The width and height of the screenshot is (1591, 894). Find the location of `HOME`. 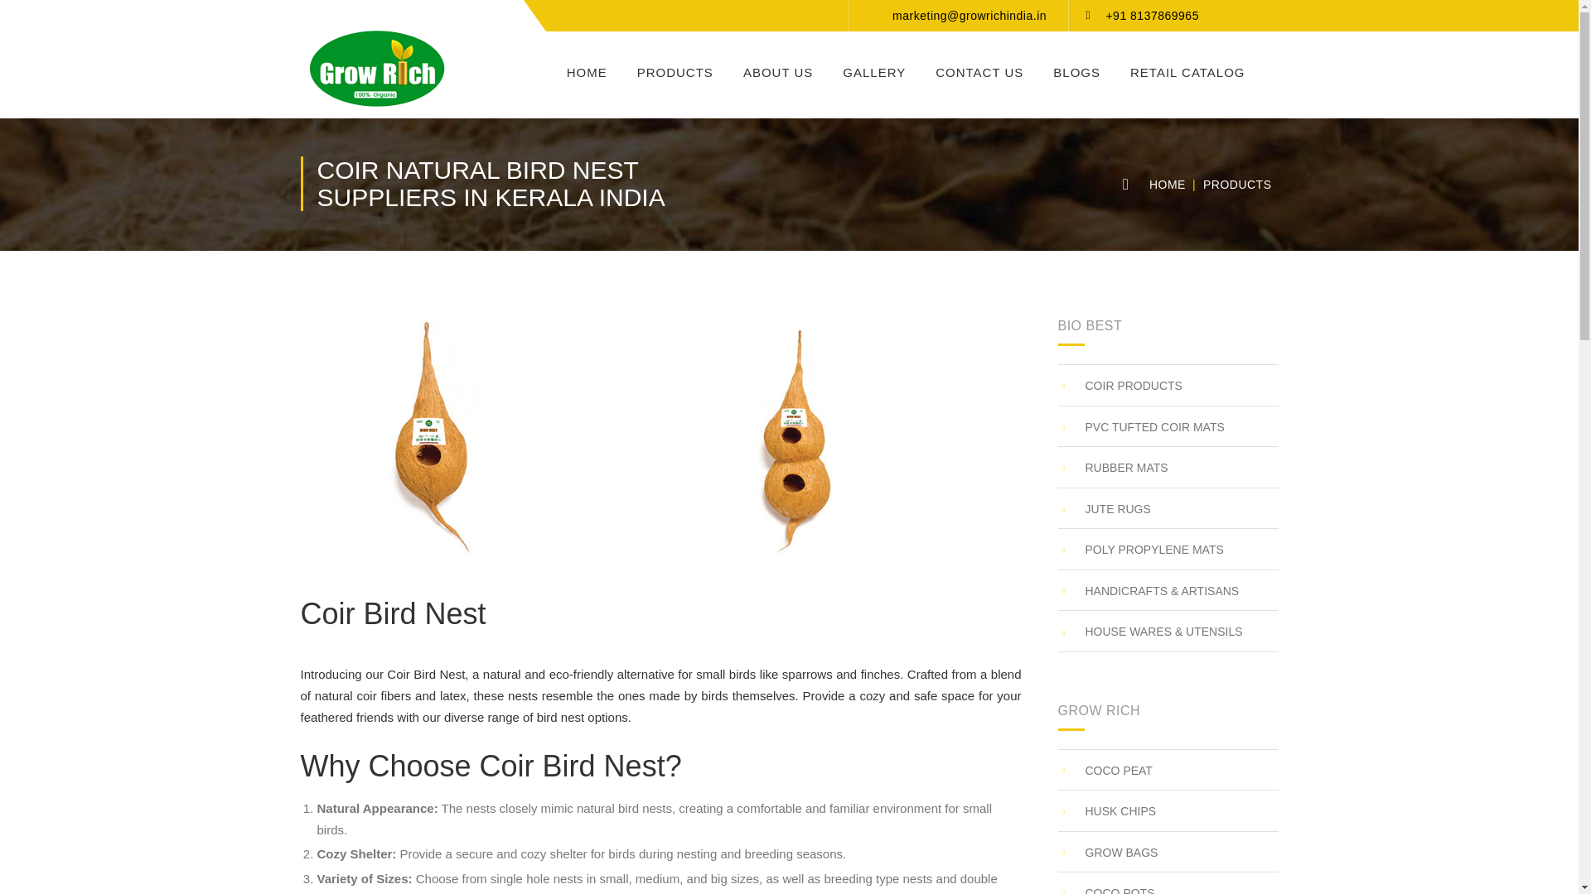

HOME is located at coordinates (1167, 185).